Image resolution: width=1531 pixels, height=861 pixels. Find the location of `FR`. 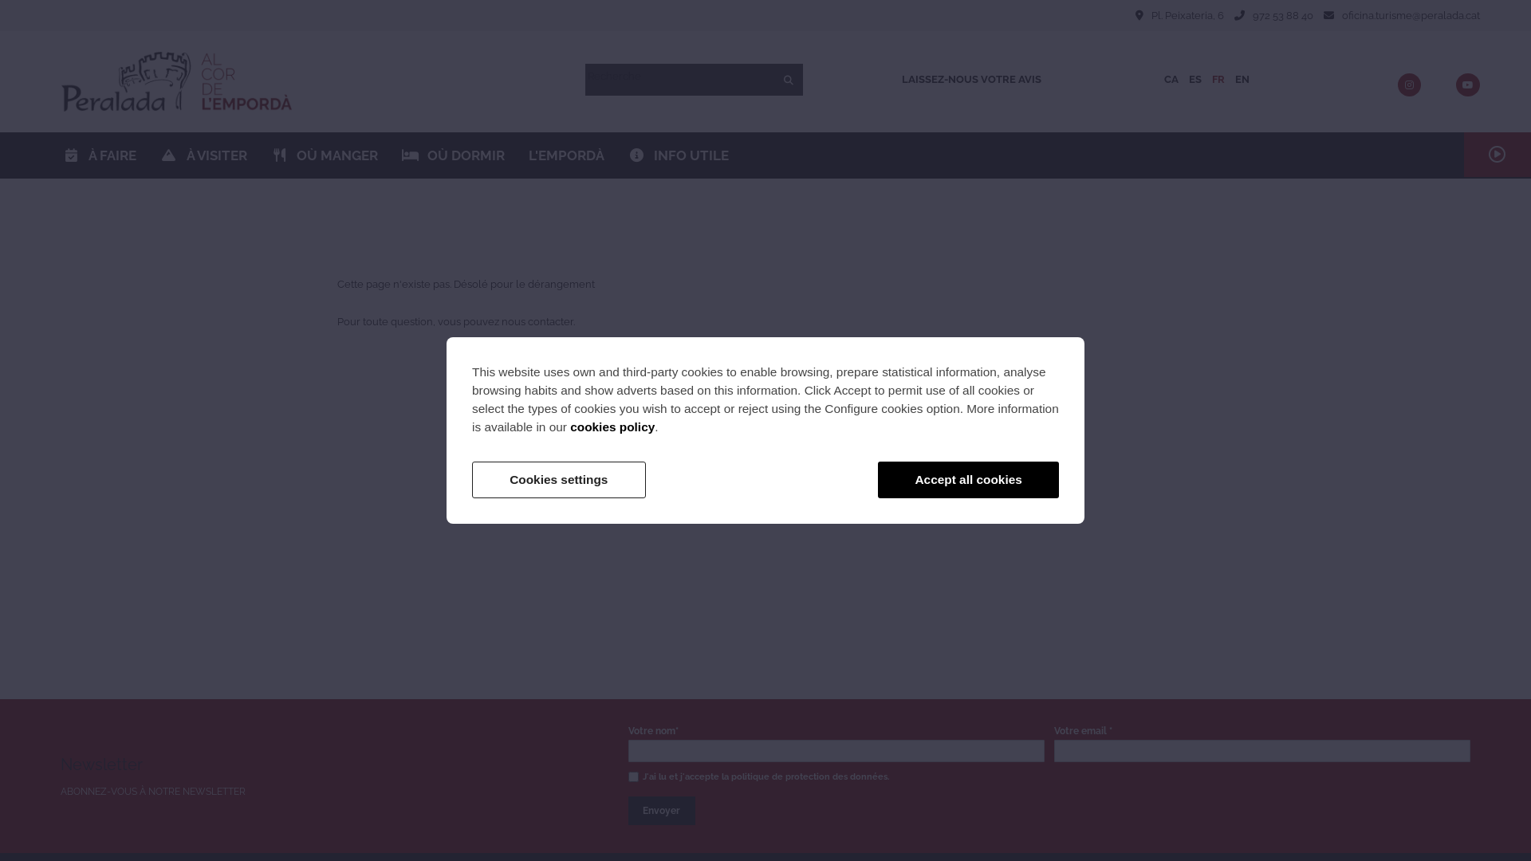

FR is located at coordinates (1218, 80).